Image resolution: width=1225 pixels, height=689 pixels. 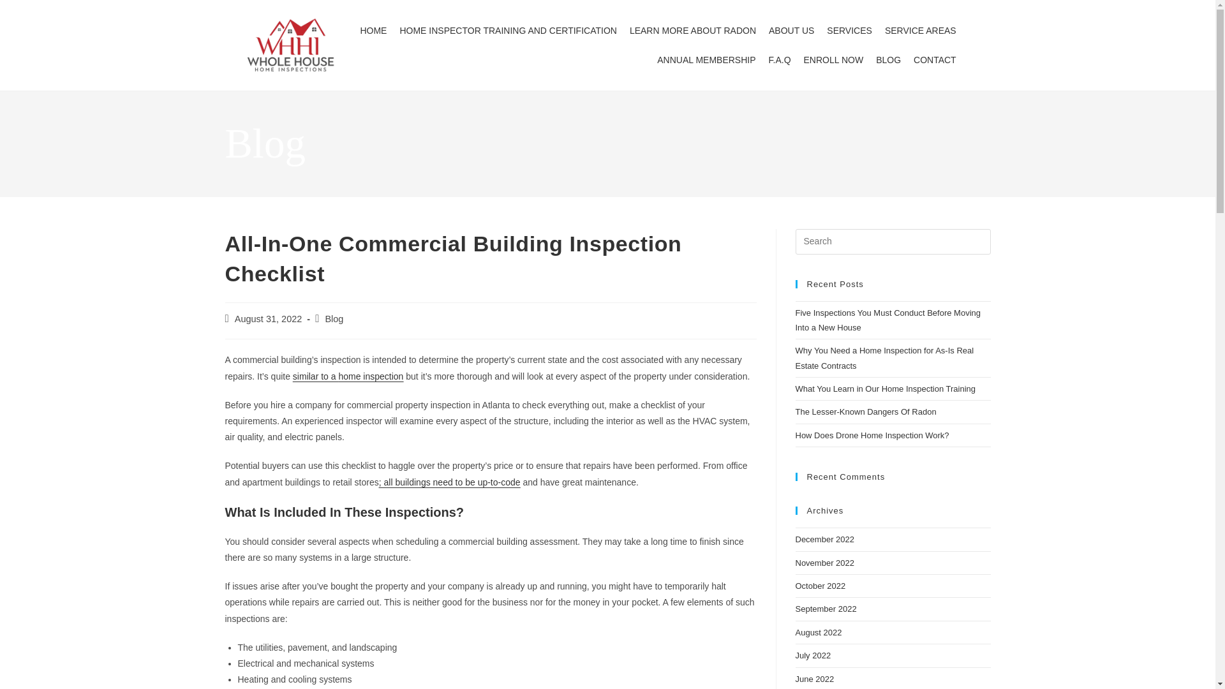 I want to click on SERVICE AREAS, so click(x=920, y=31).